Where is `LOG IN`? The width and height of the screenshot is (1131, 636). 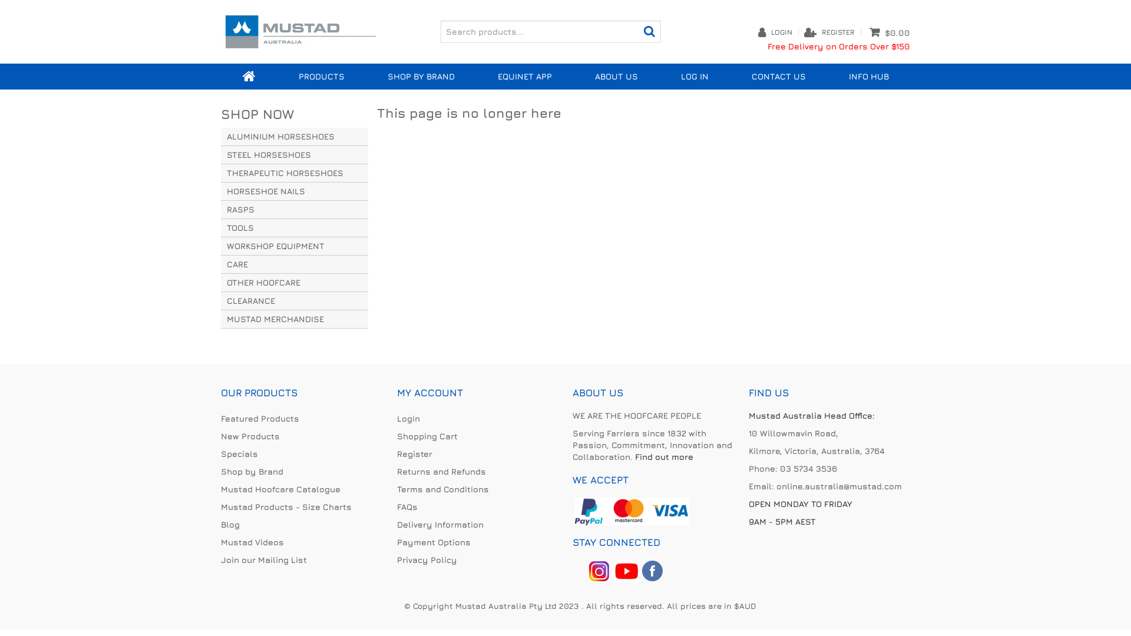
LOG IN is located at coordinates (695, 77).